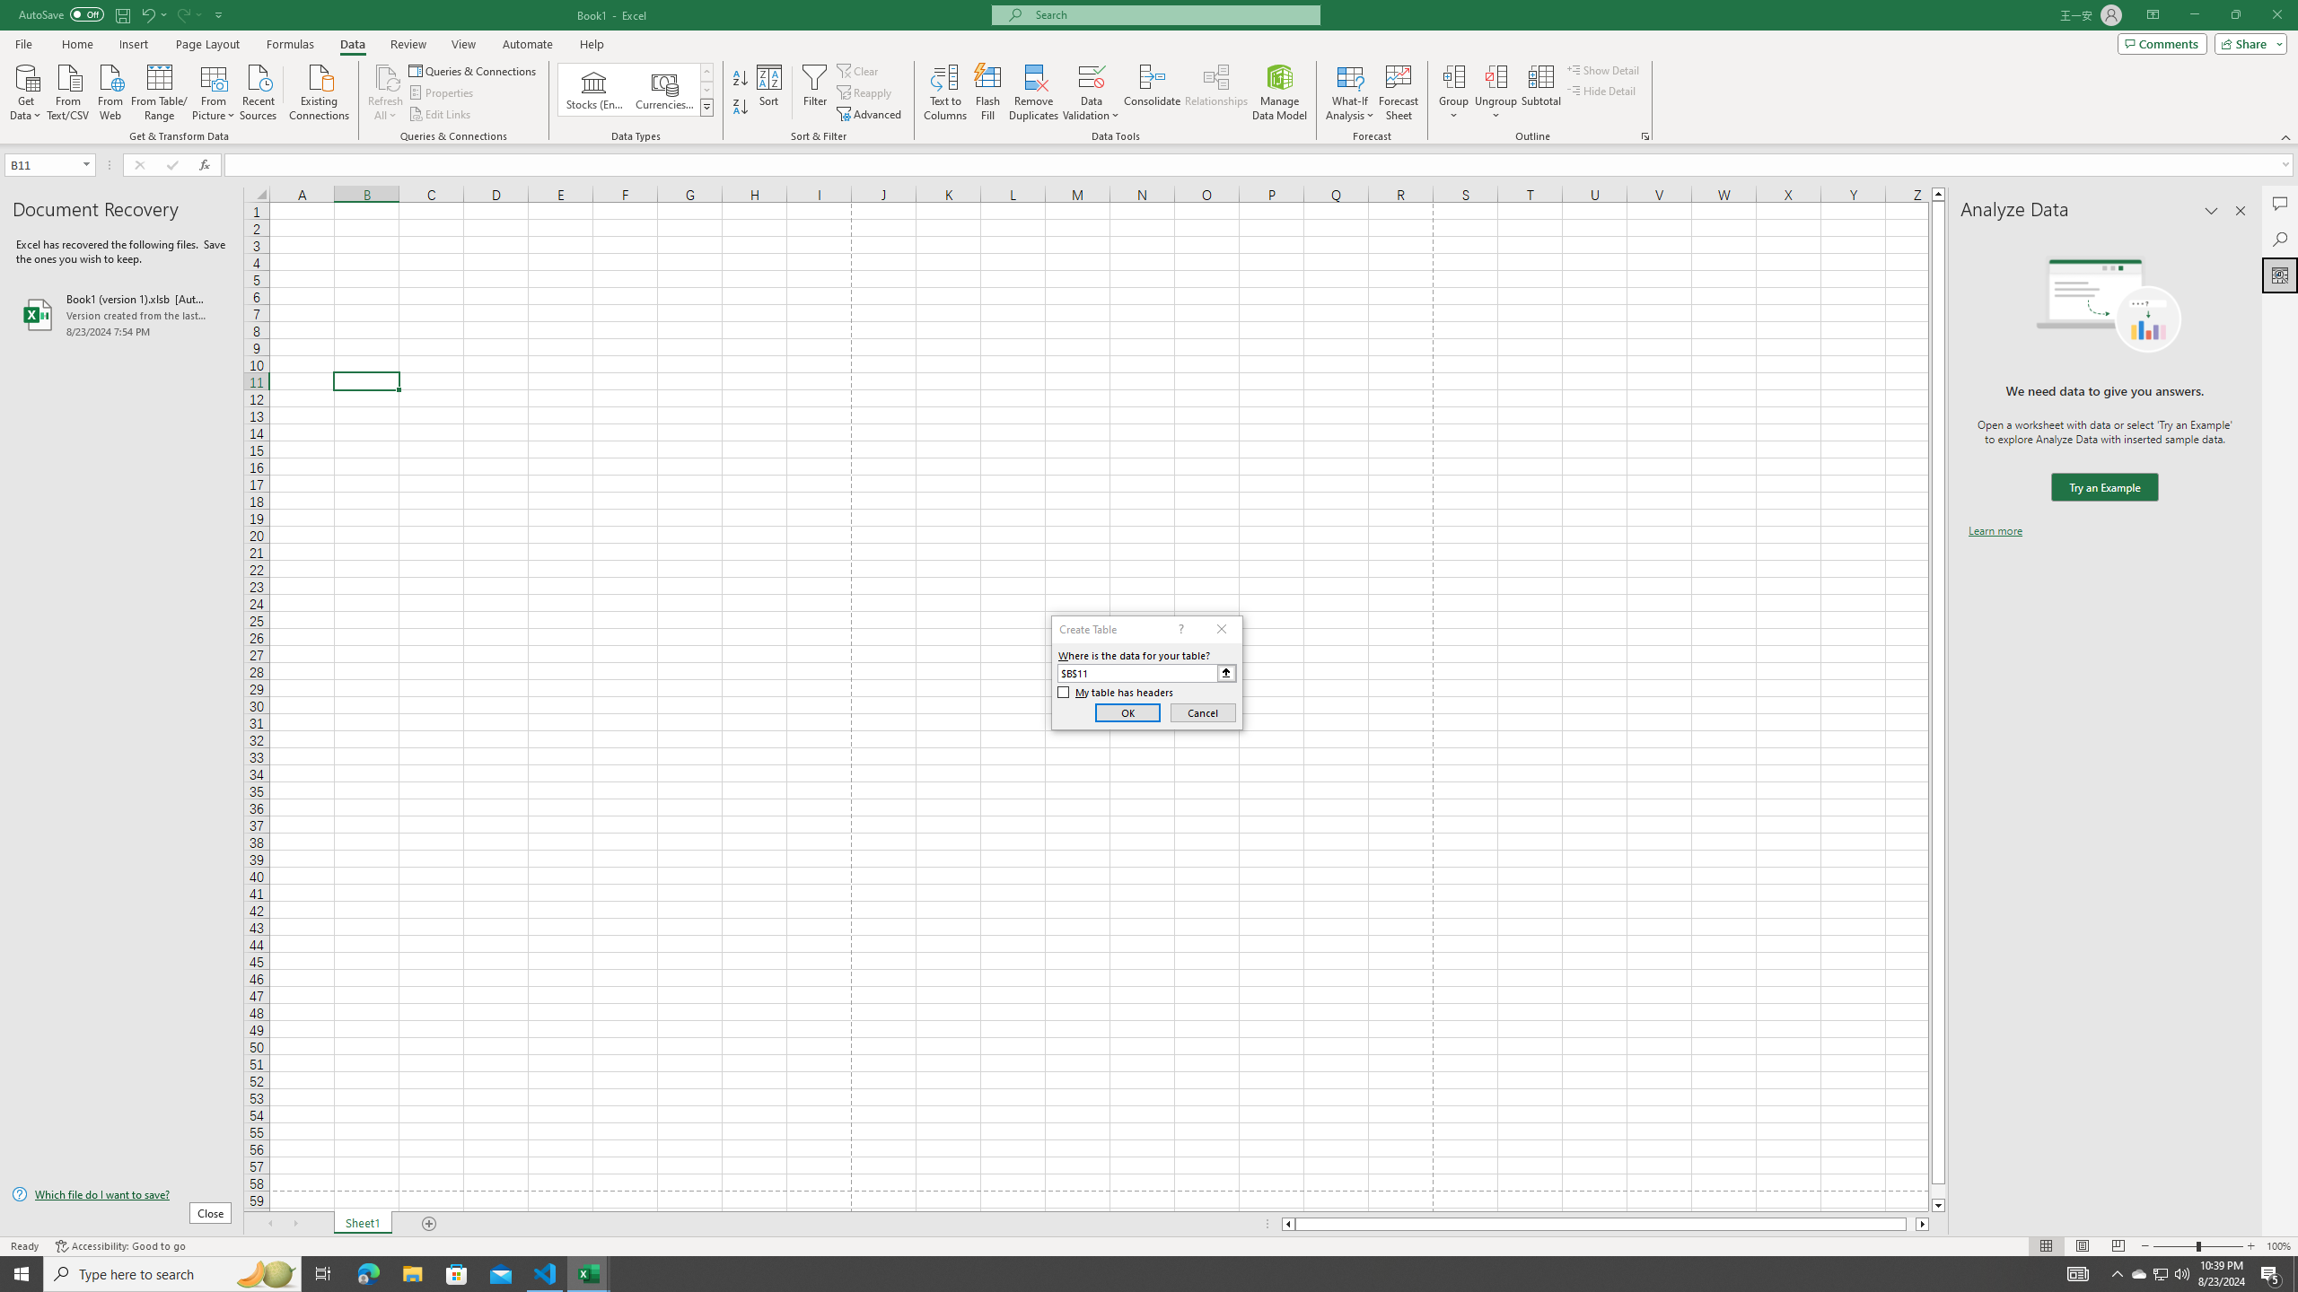  Describe the element at coordinates (1938, 1192) in the screenshot. I see `Page down` at that location.